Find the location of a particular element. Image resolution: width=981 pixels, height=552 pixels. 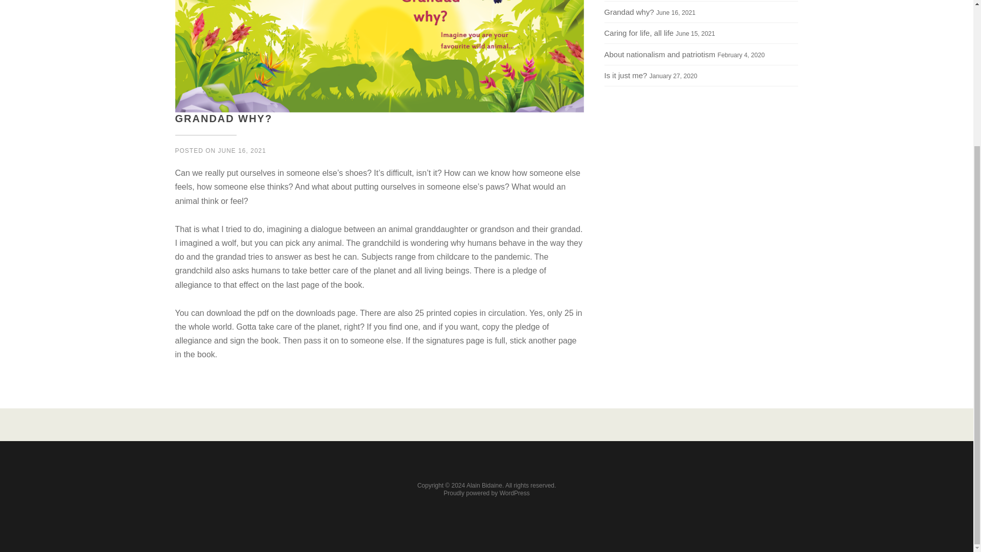

Is it just me? is located at coordinates (625, 75).